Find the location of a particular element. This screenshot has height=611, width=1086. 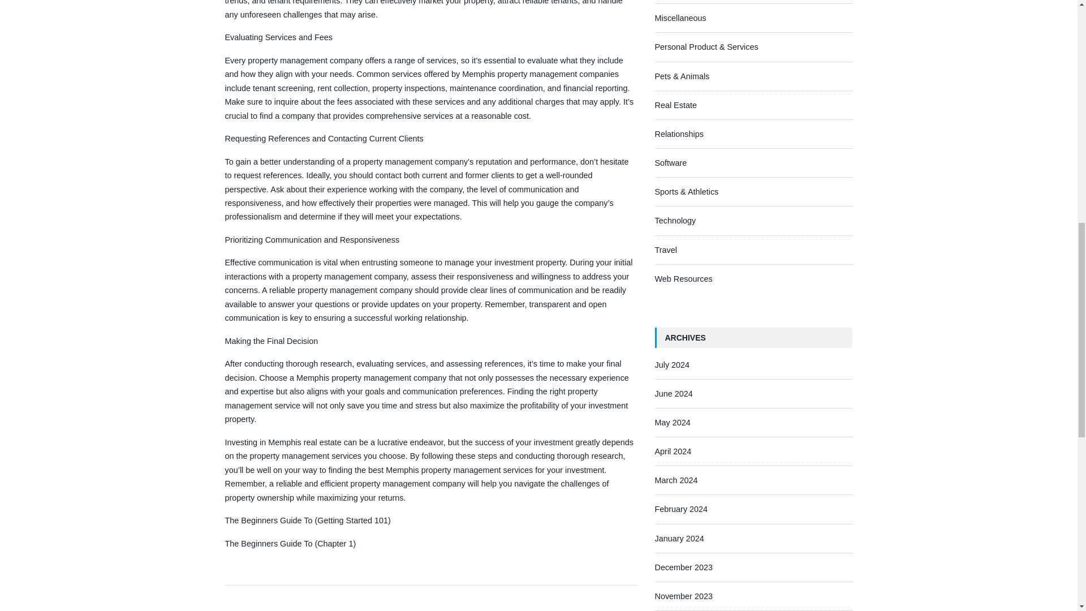

Travel is located at coordinates (665, 250).